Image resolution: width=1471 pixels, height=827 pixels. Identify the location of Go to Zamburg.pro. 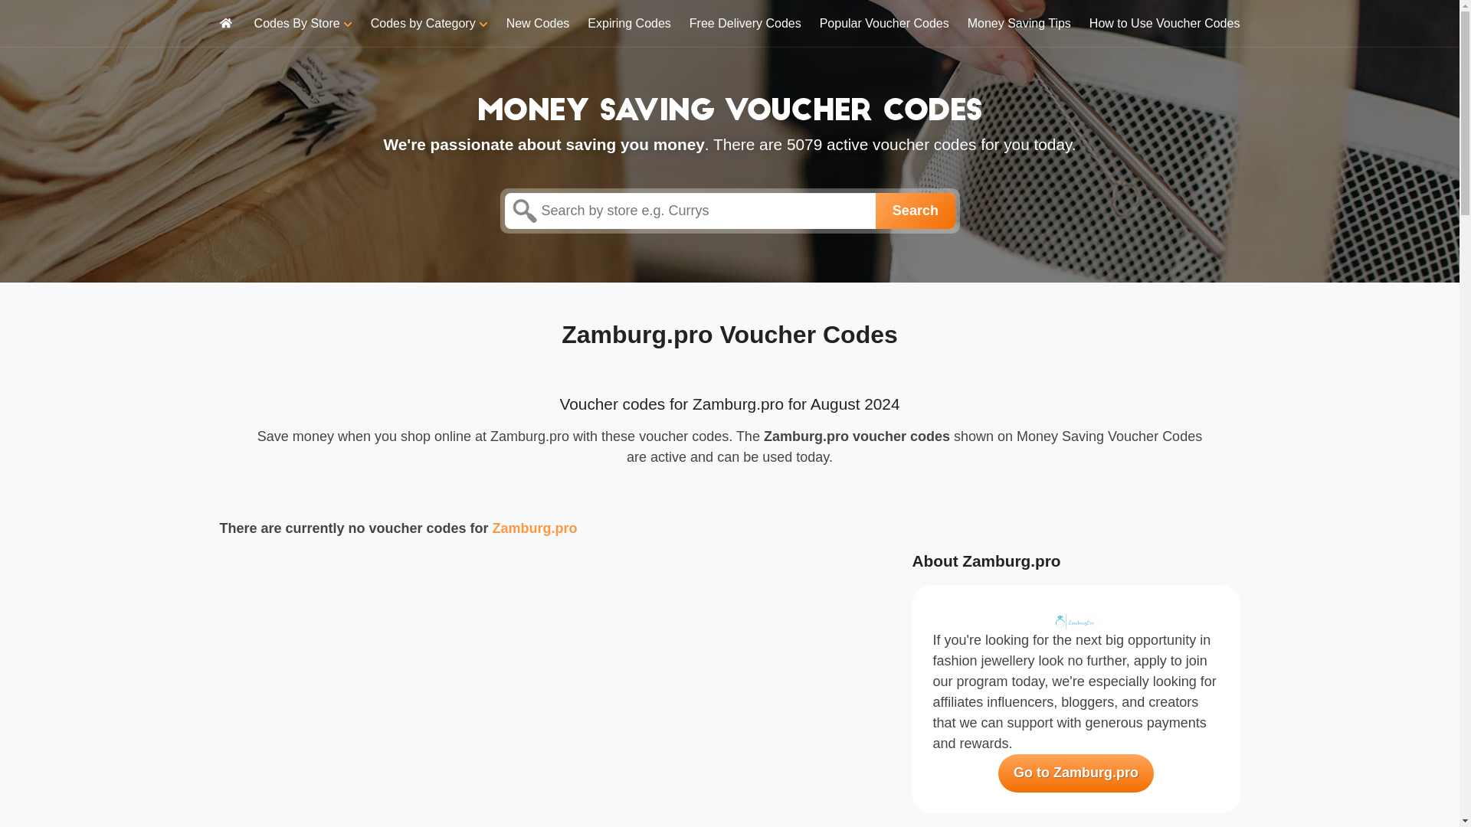
(1076, 773).